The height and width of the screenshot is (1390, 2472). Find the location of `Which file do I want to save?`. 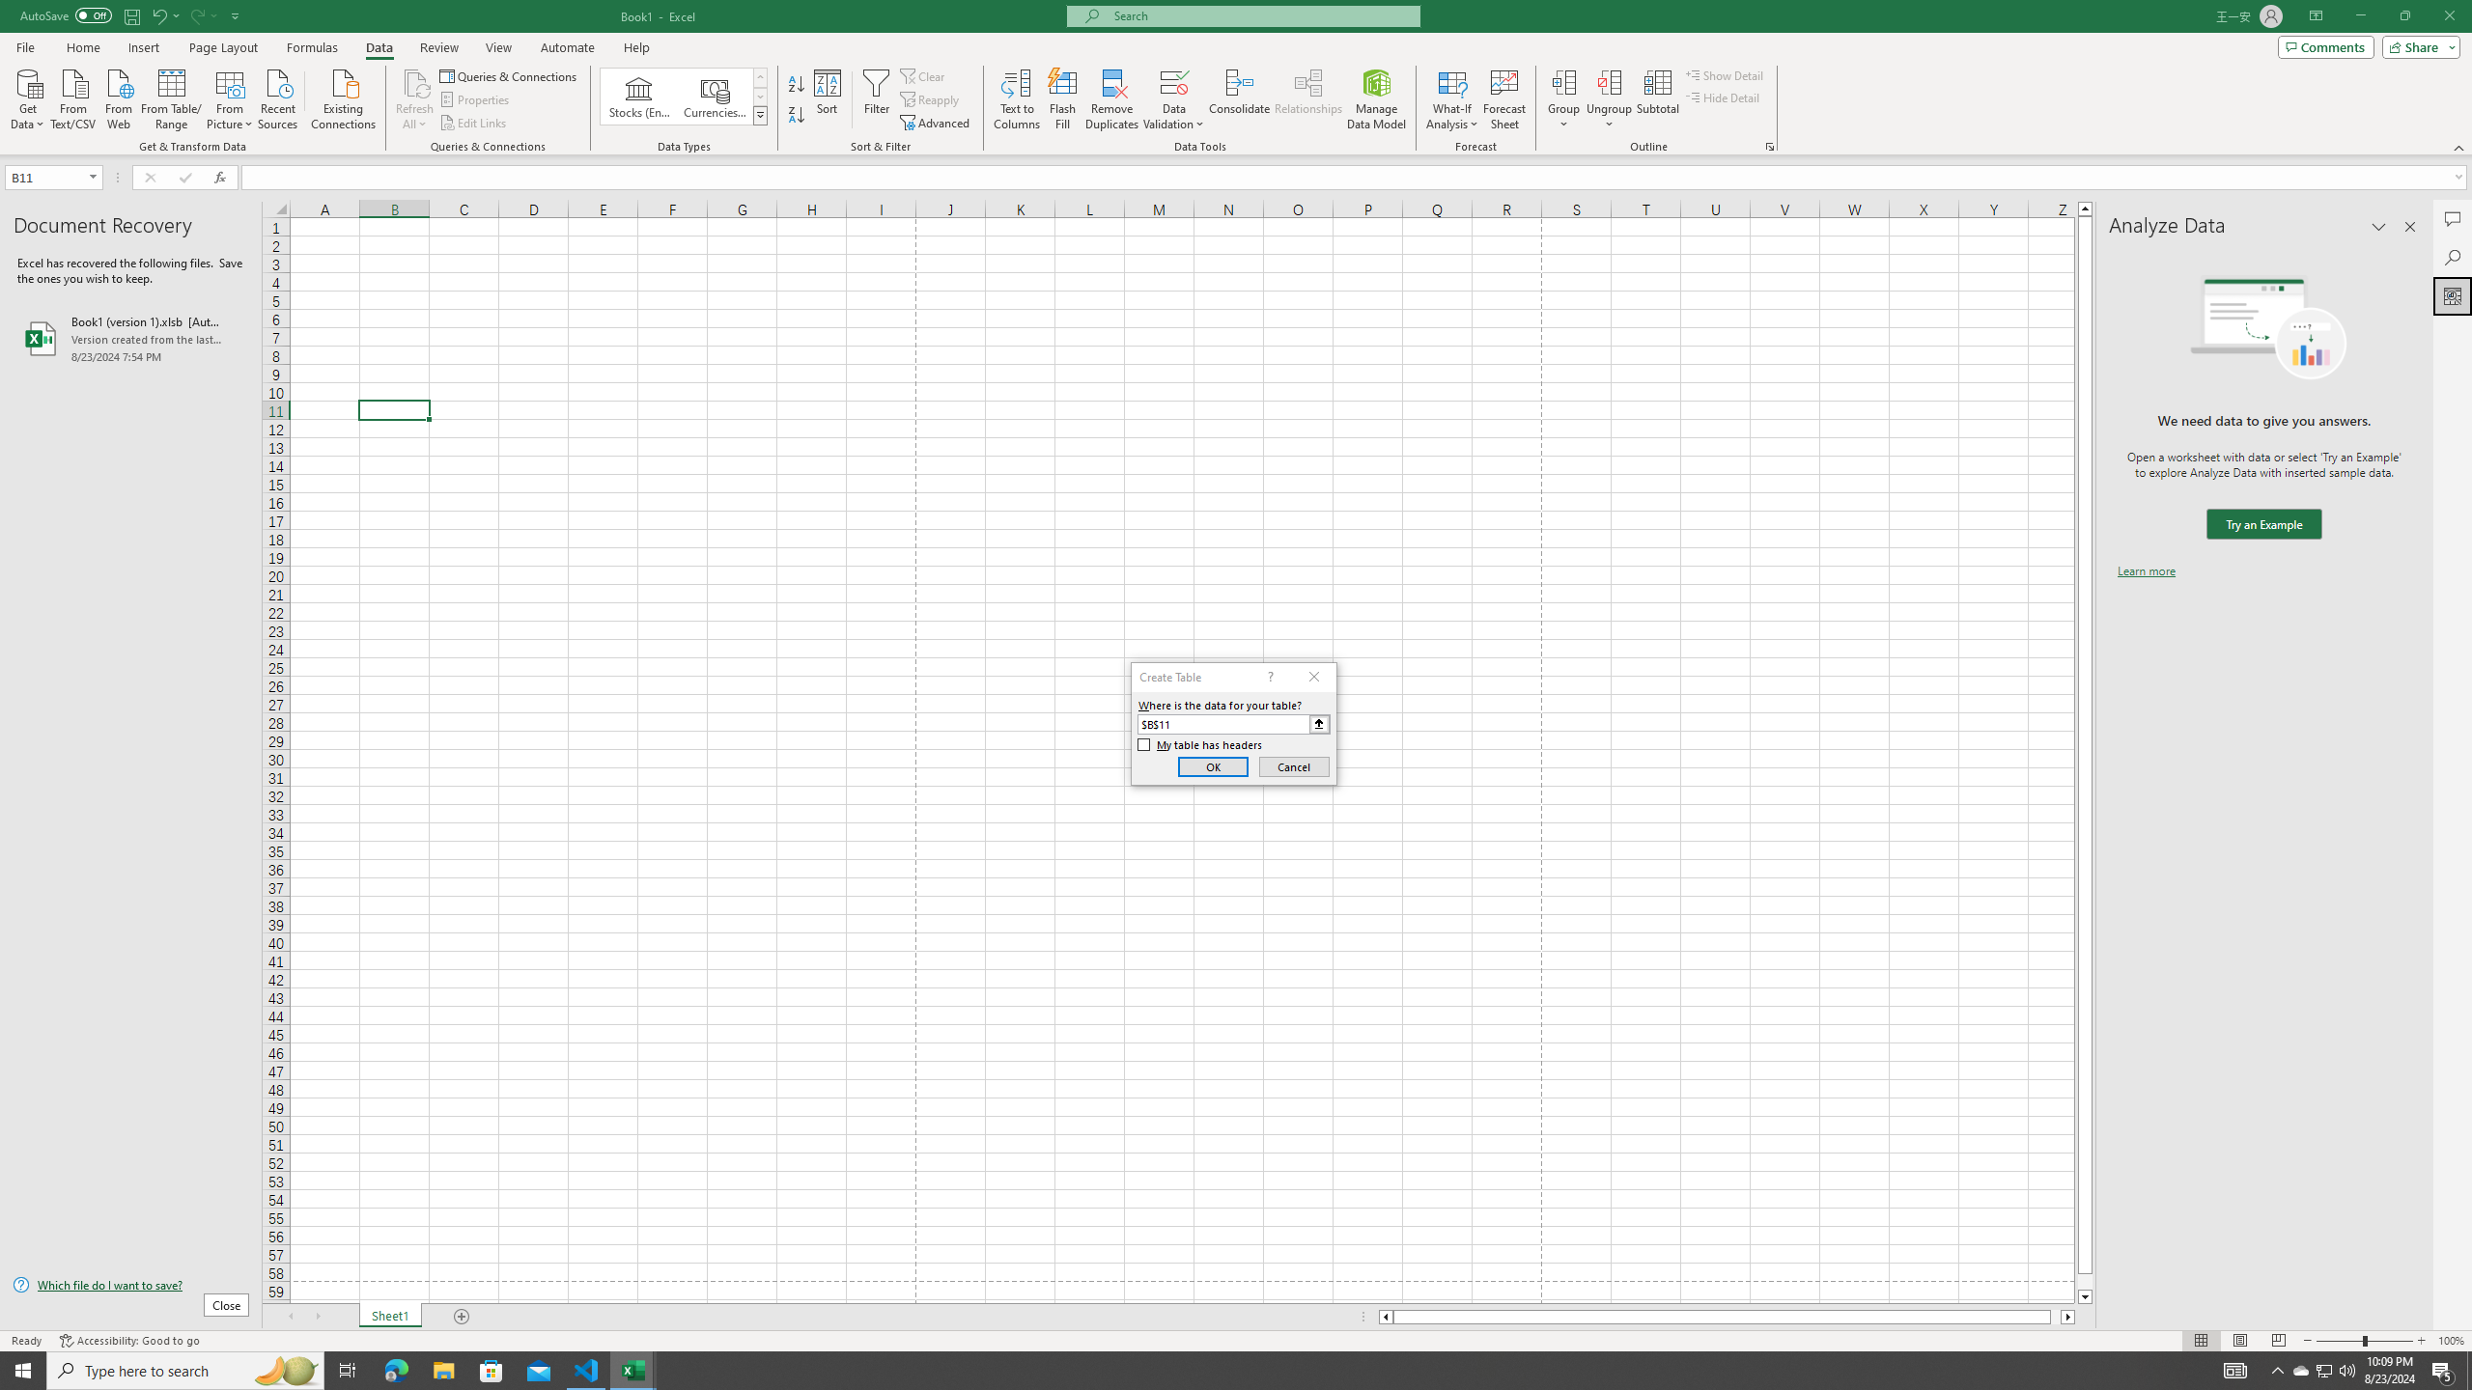

Which file do I want to save? is located at coordinates (130, 1286).